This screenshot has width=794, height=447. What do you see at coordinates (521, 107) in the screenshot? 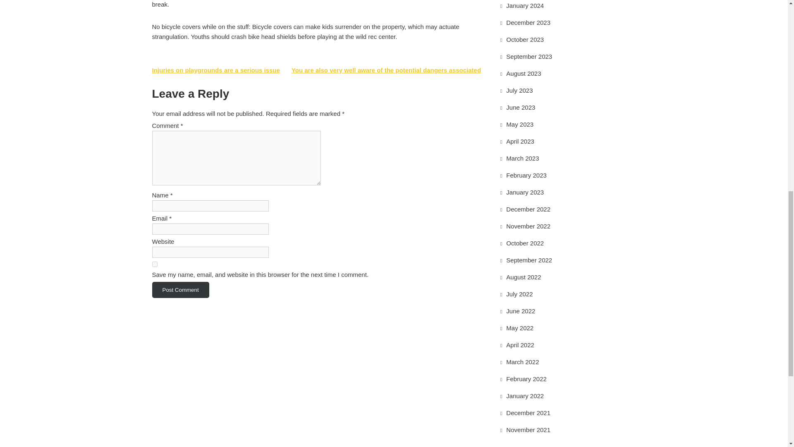
I see `June 2023` at bounding box center [521, 107].